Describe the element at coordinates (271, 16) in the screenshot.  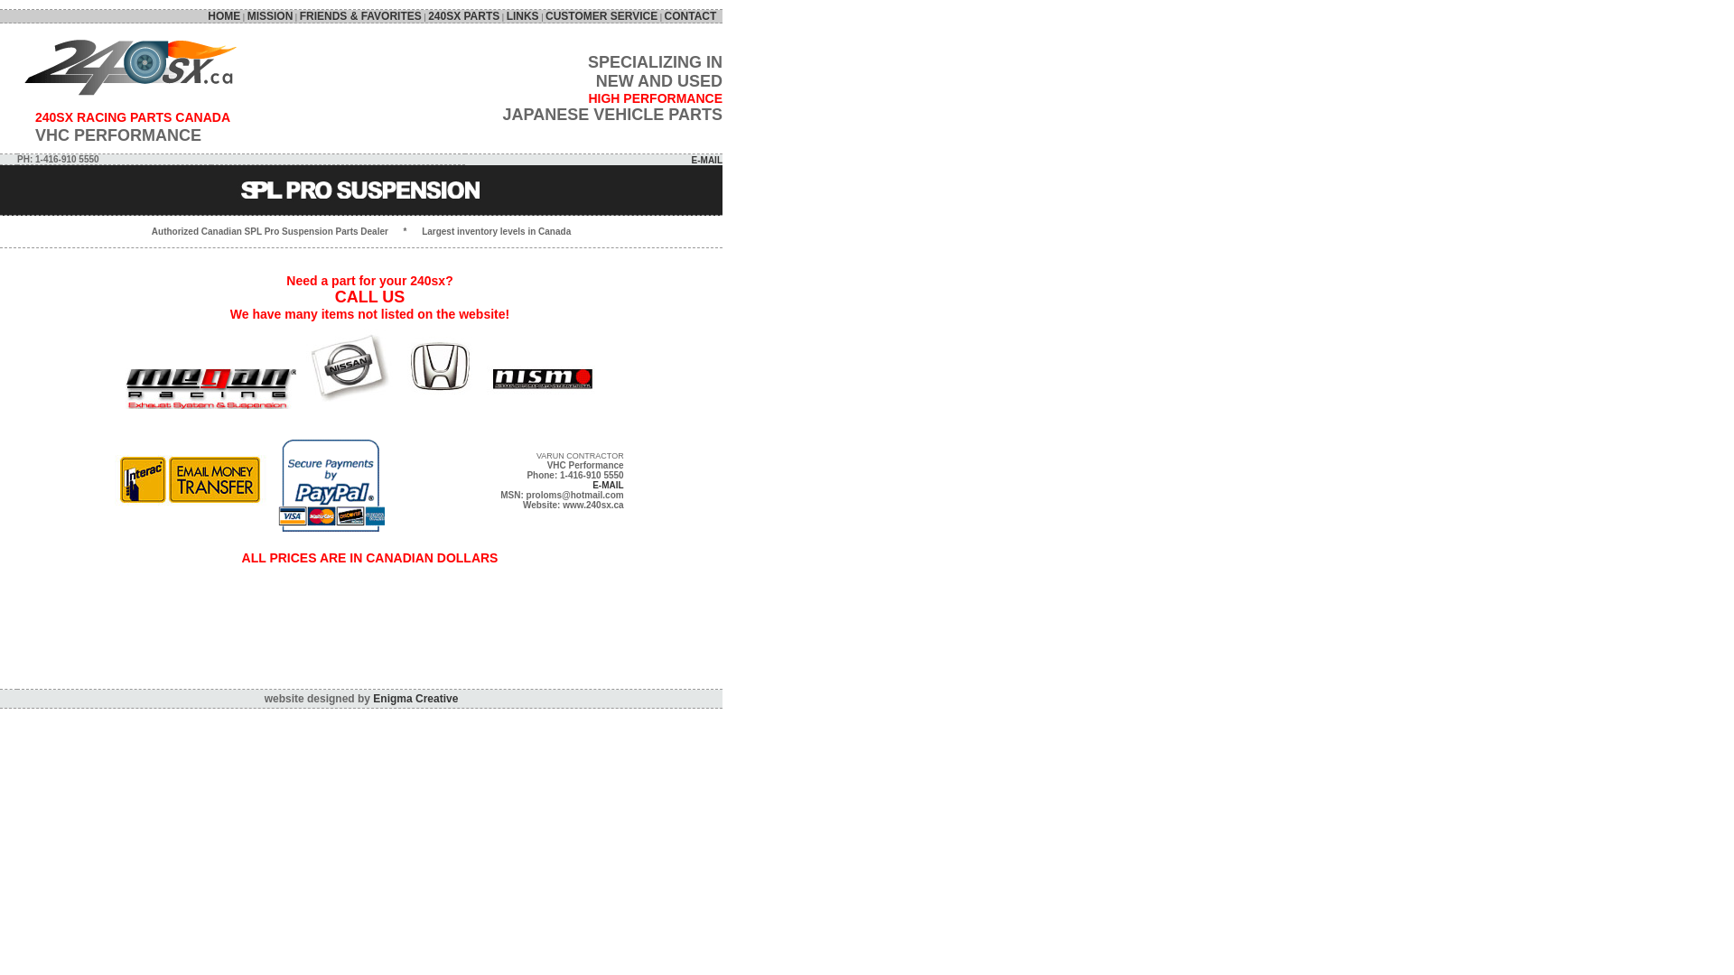
I see `MISSION` at that location.